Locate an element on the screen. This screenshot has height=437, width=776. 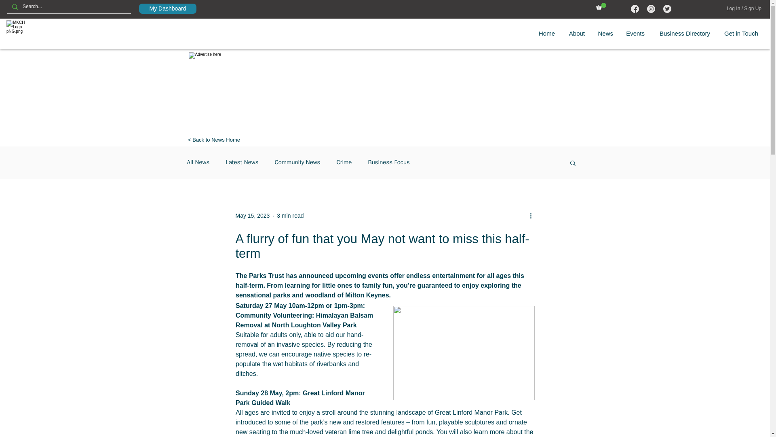
Home is located at coordinates (546, 33).